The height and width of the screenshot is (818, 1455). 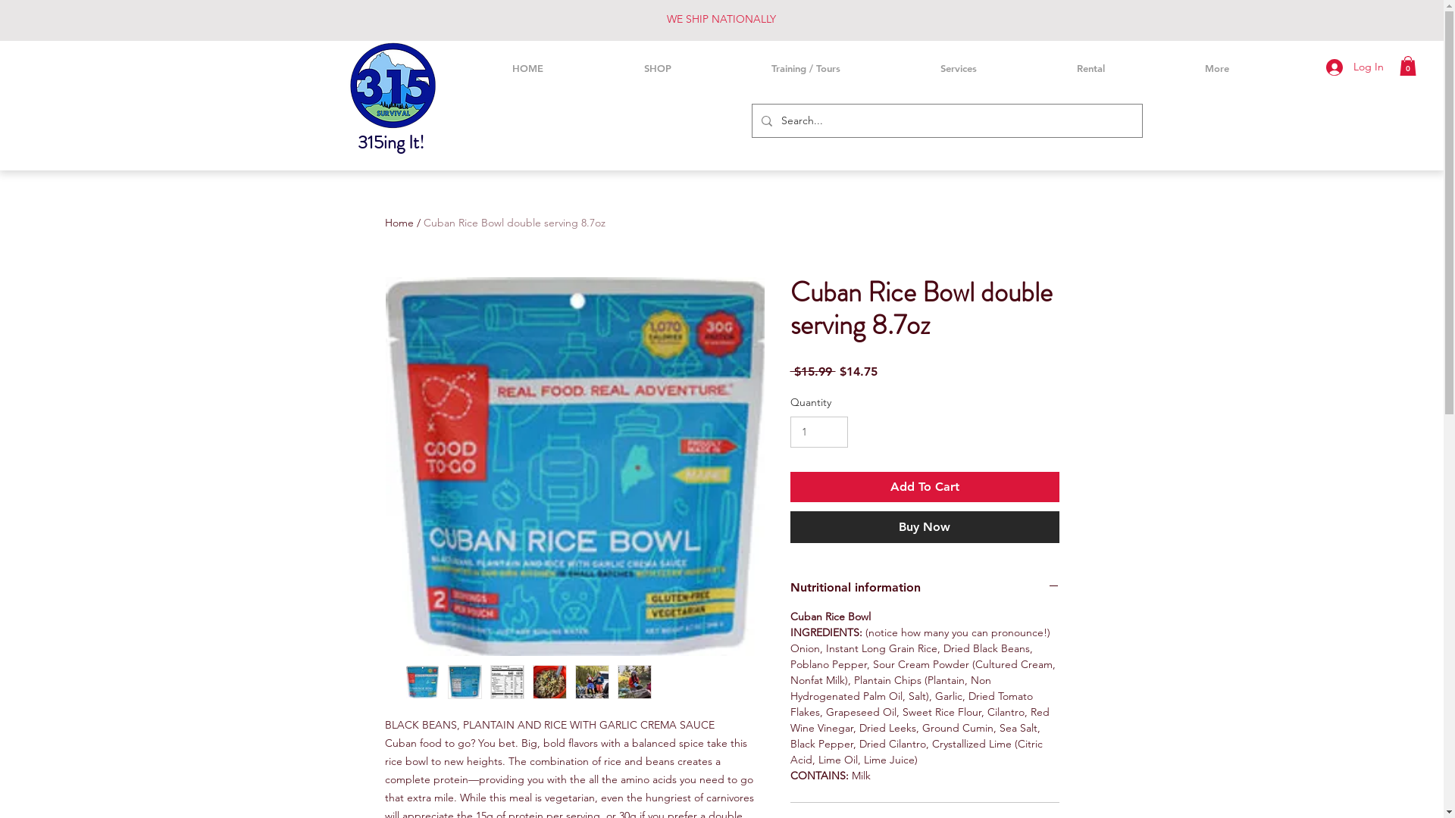 What do you see at coordinates (399, 223) in the screenshot?
I see `Home` at bounding box center [399, 223].